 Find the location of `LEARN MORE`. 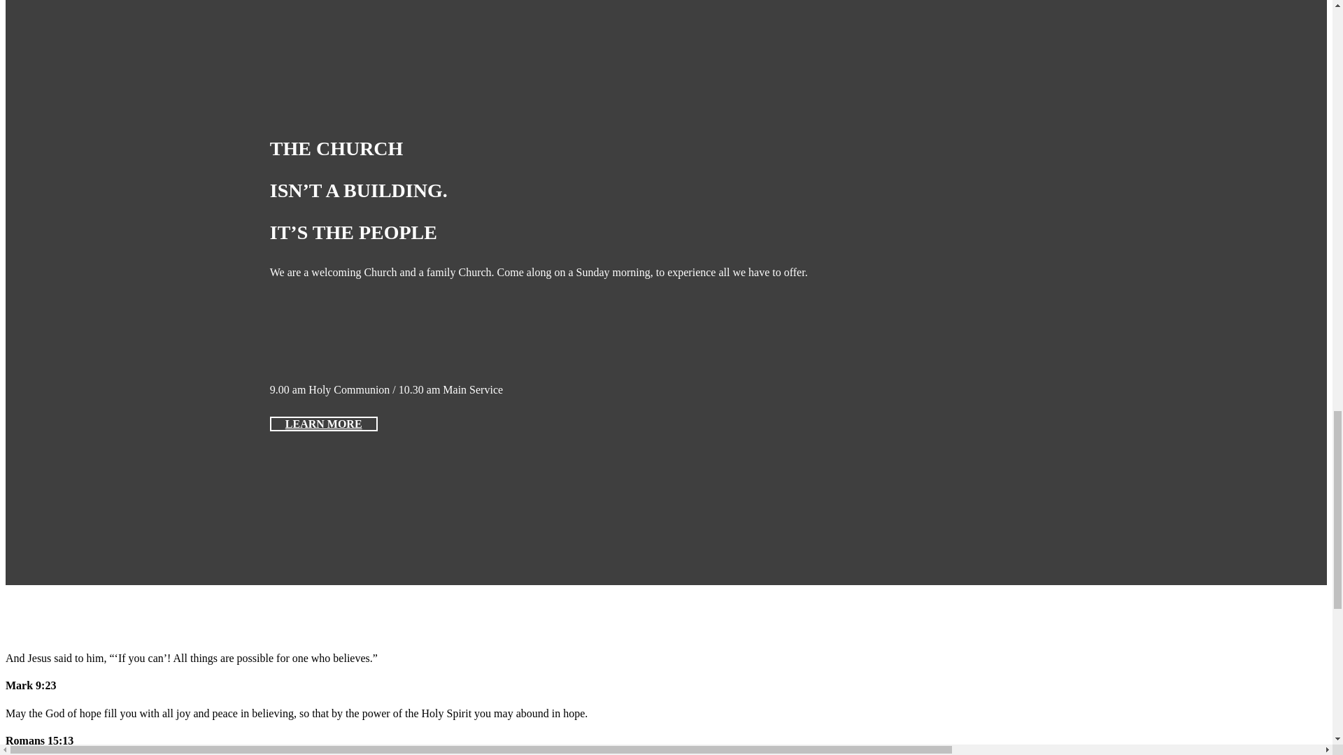

LEARN MORE is located at coordinates (323, 424).